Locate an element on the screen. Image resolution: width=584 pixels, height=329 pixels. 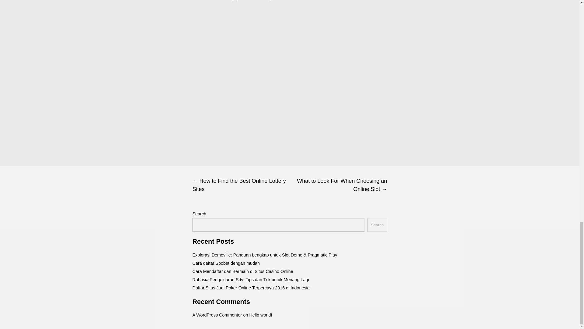
Cara daftar Sbobet dengan mudah is located at coordinates (226, 263).